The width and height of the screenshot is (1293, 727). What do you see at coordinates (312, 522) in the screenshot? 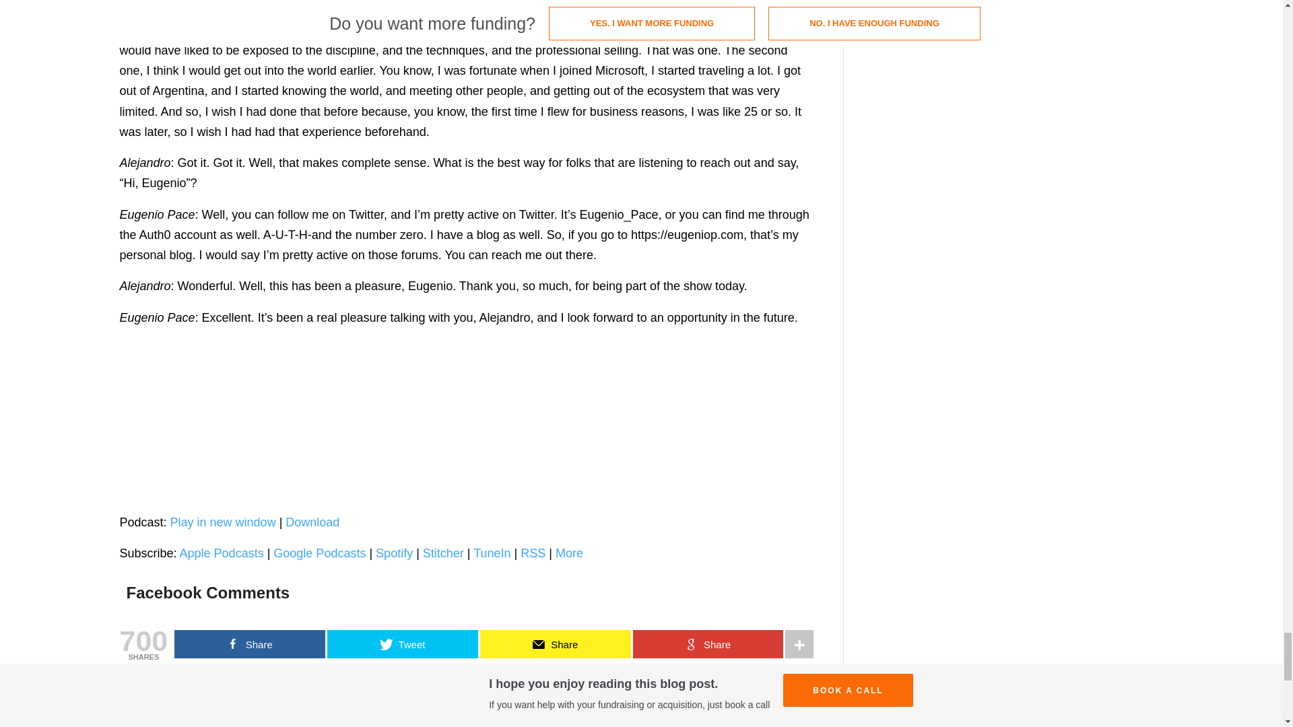
I see `Download` at bounding box center [312, 522].